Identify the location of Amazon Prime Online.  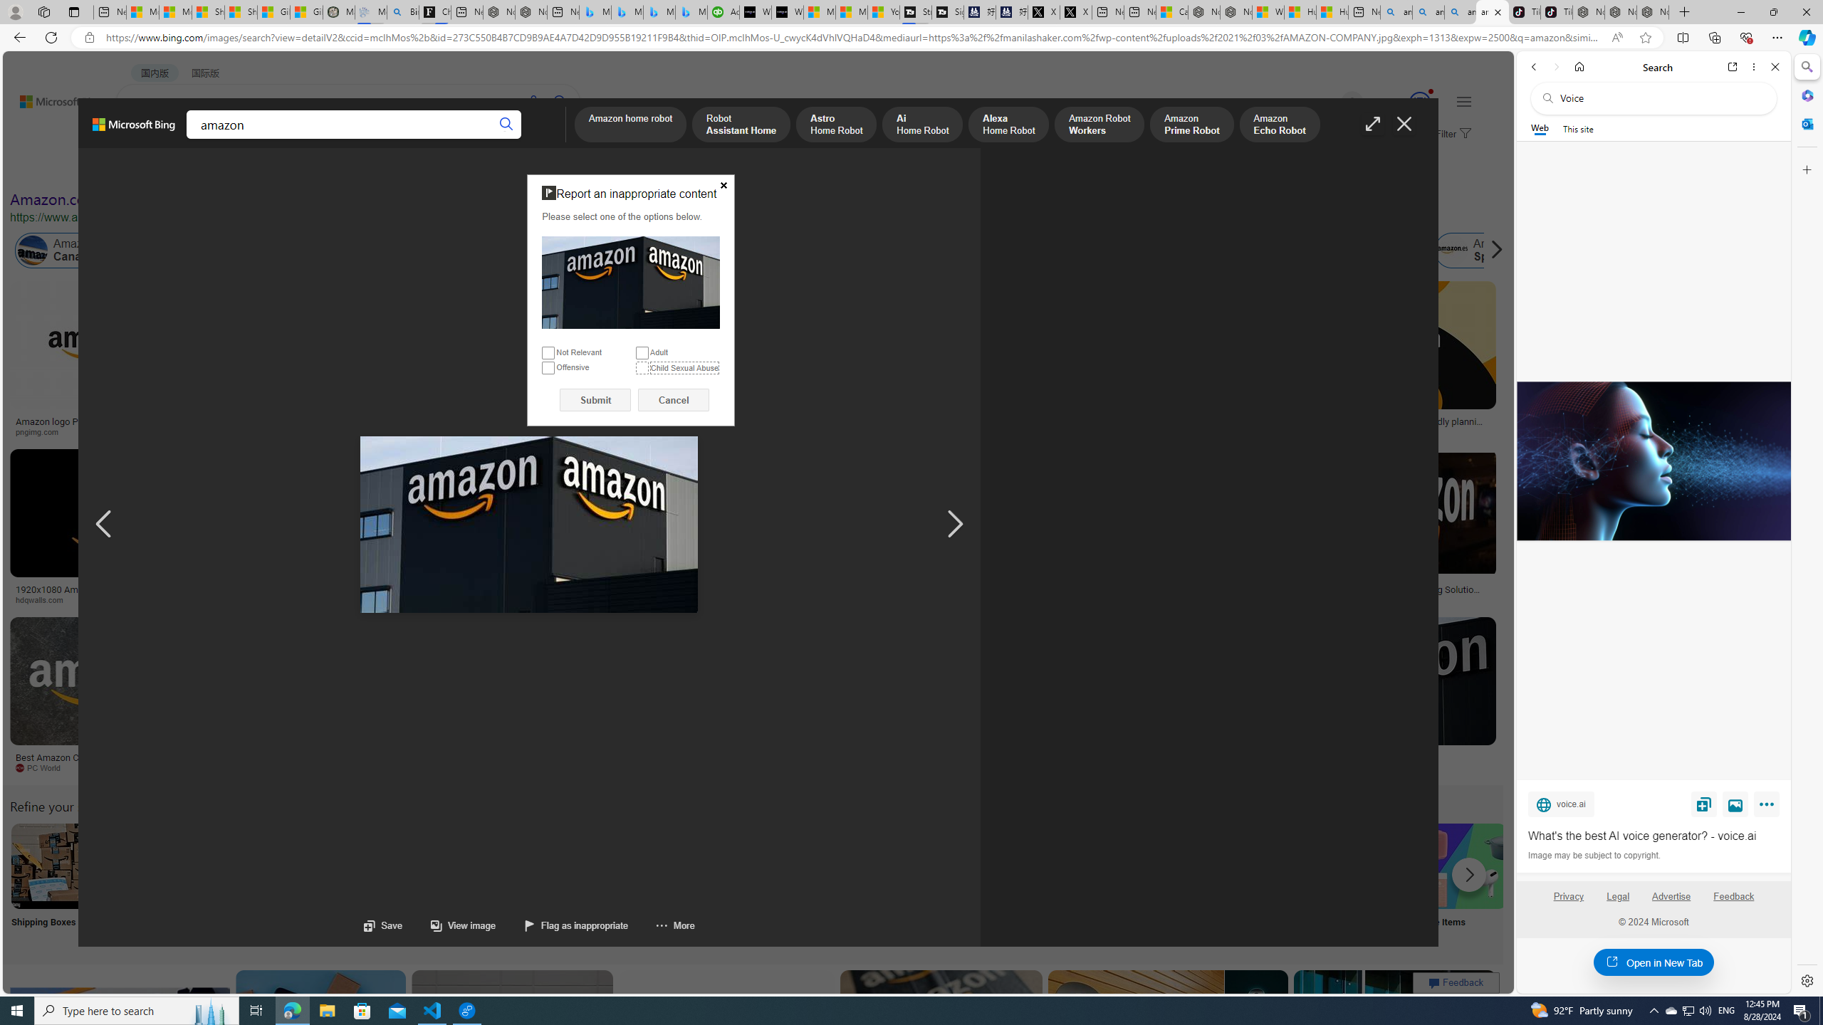
(216, 251).